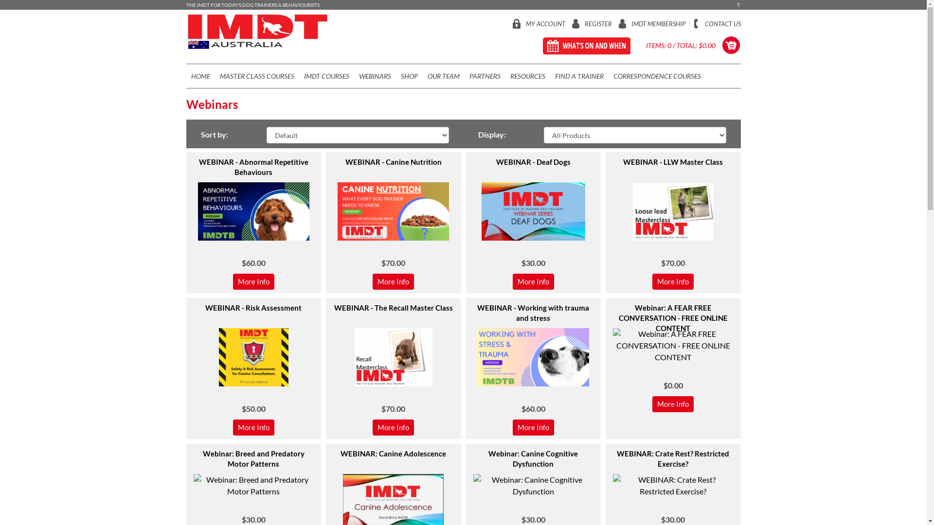  What do you see at coordinates (254, 357) in the screenshot?
I see `WEBINAR - Risk Assessment` at bounding box center [254, 357].